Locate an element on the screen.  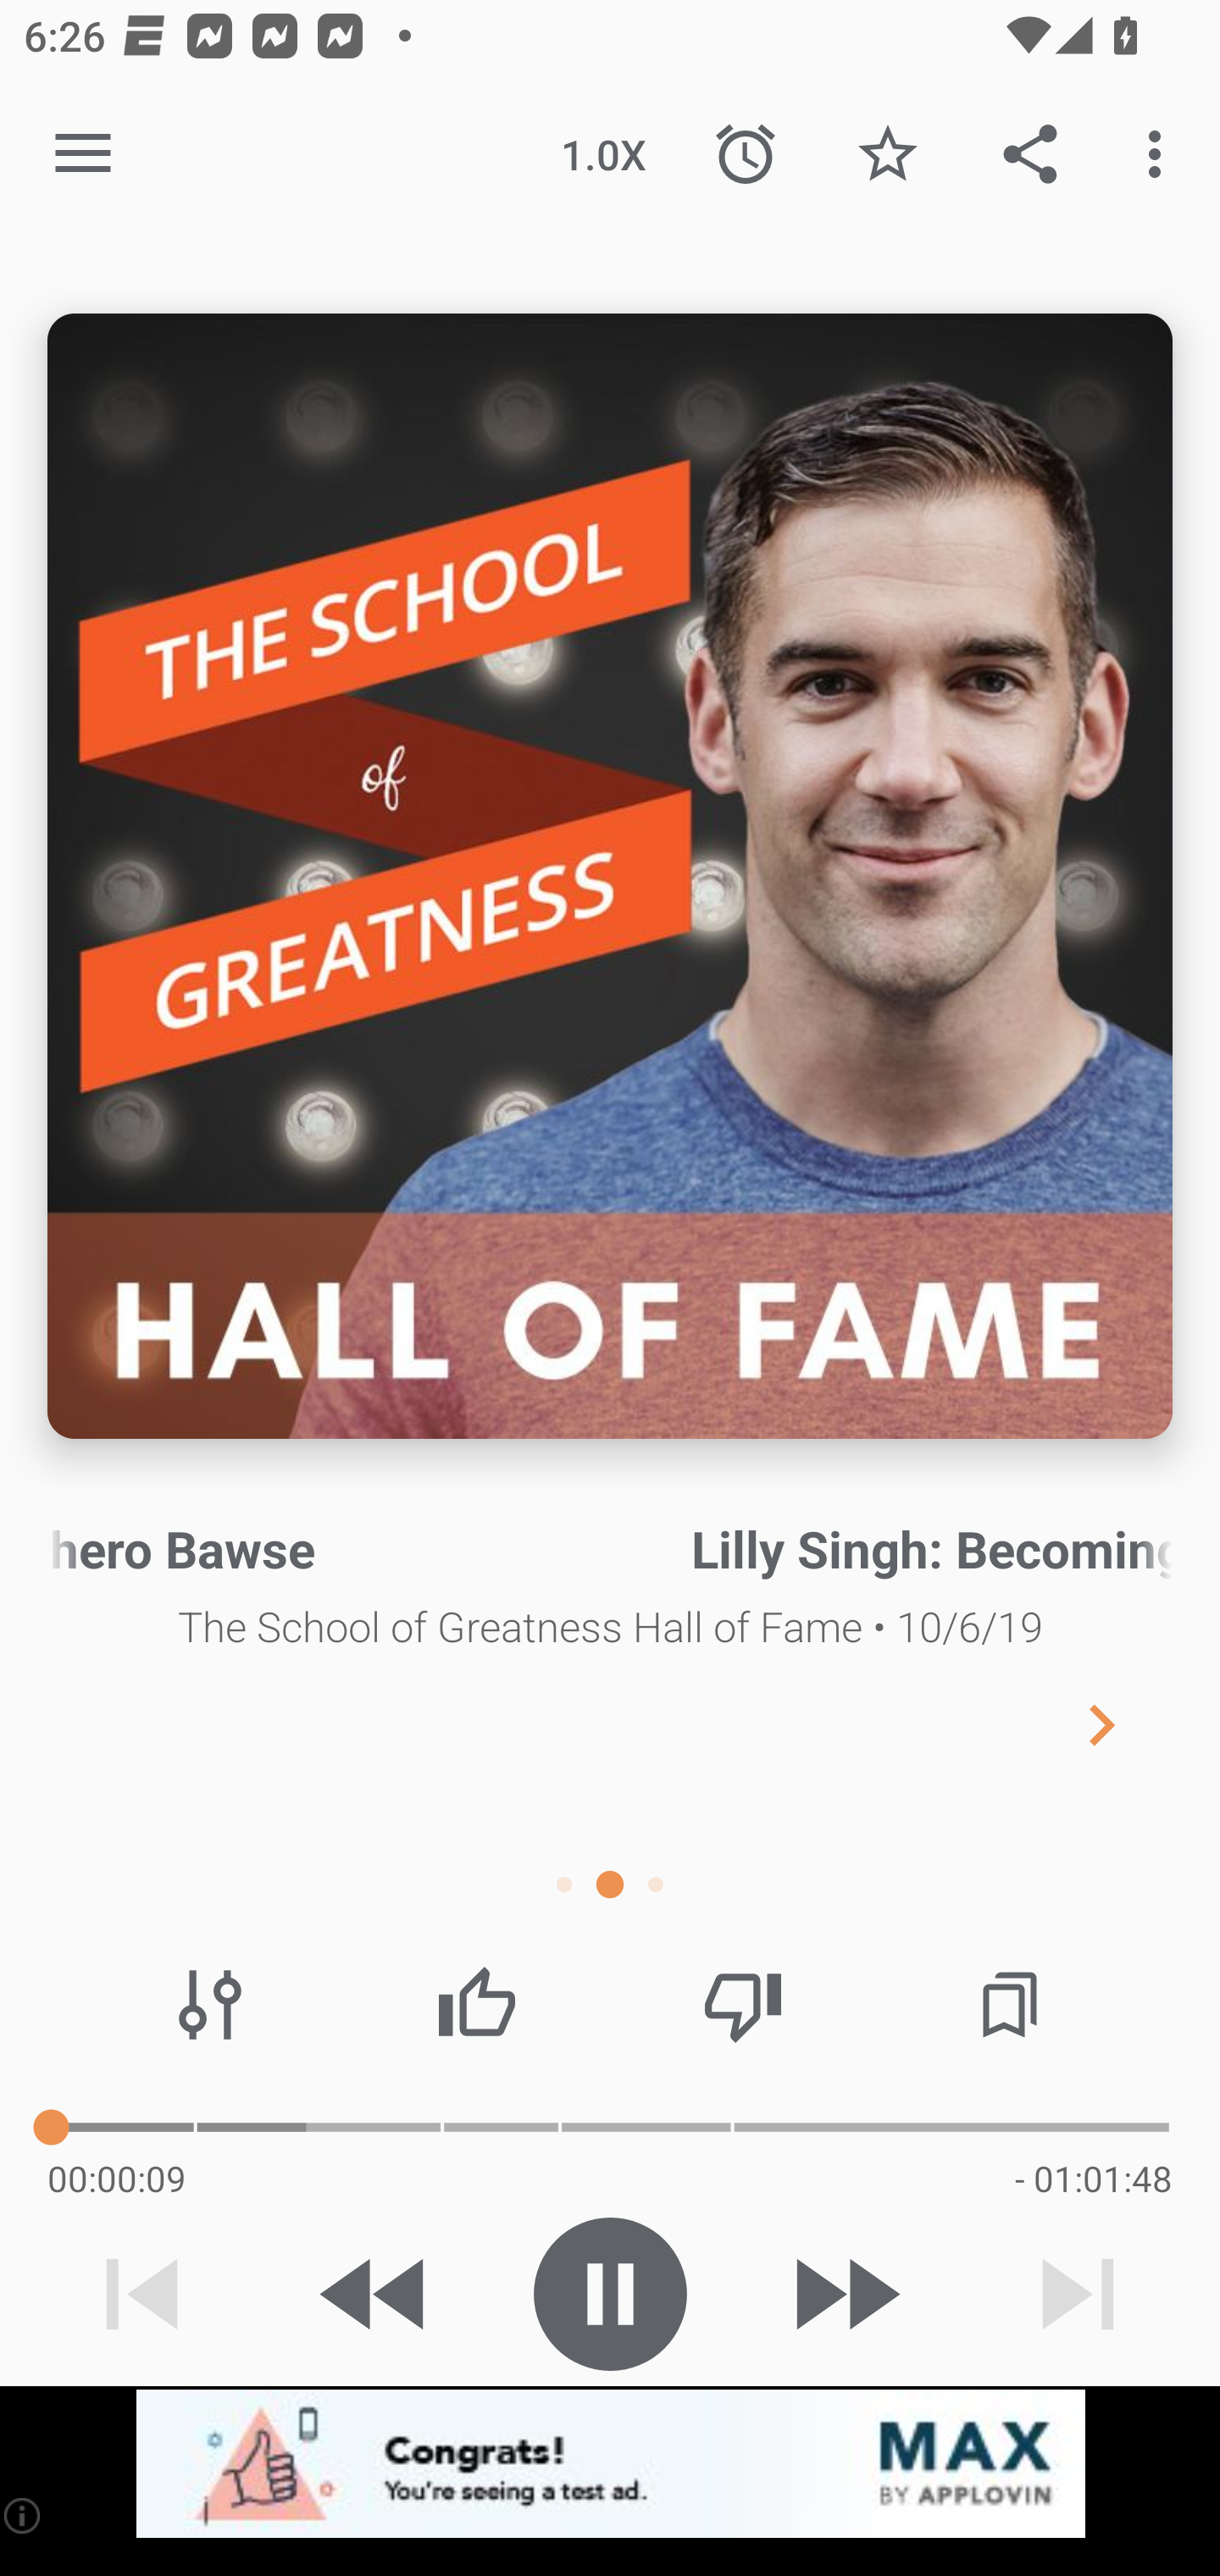
Skip 30s forward is located at coordinates (844, 2294).